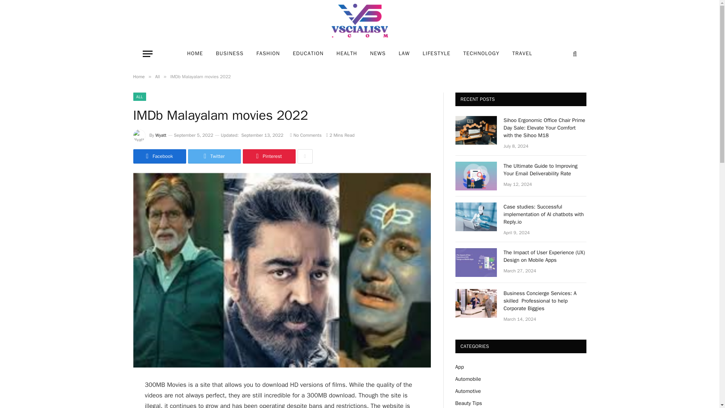  I want to click on BUSINESS, so click(230, 54).